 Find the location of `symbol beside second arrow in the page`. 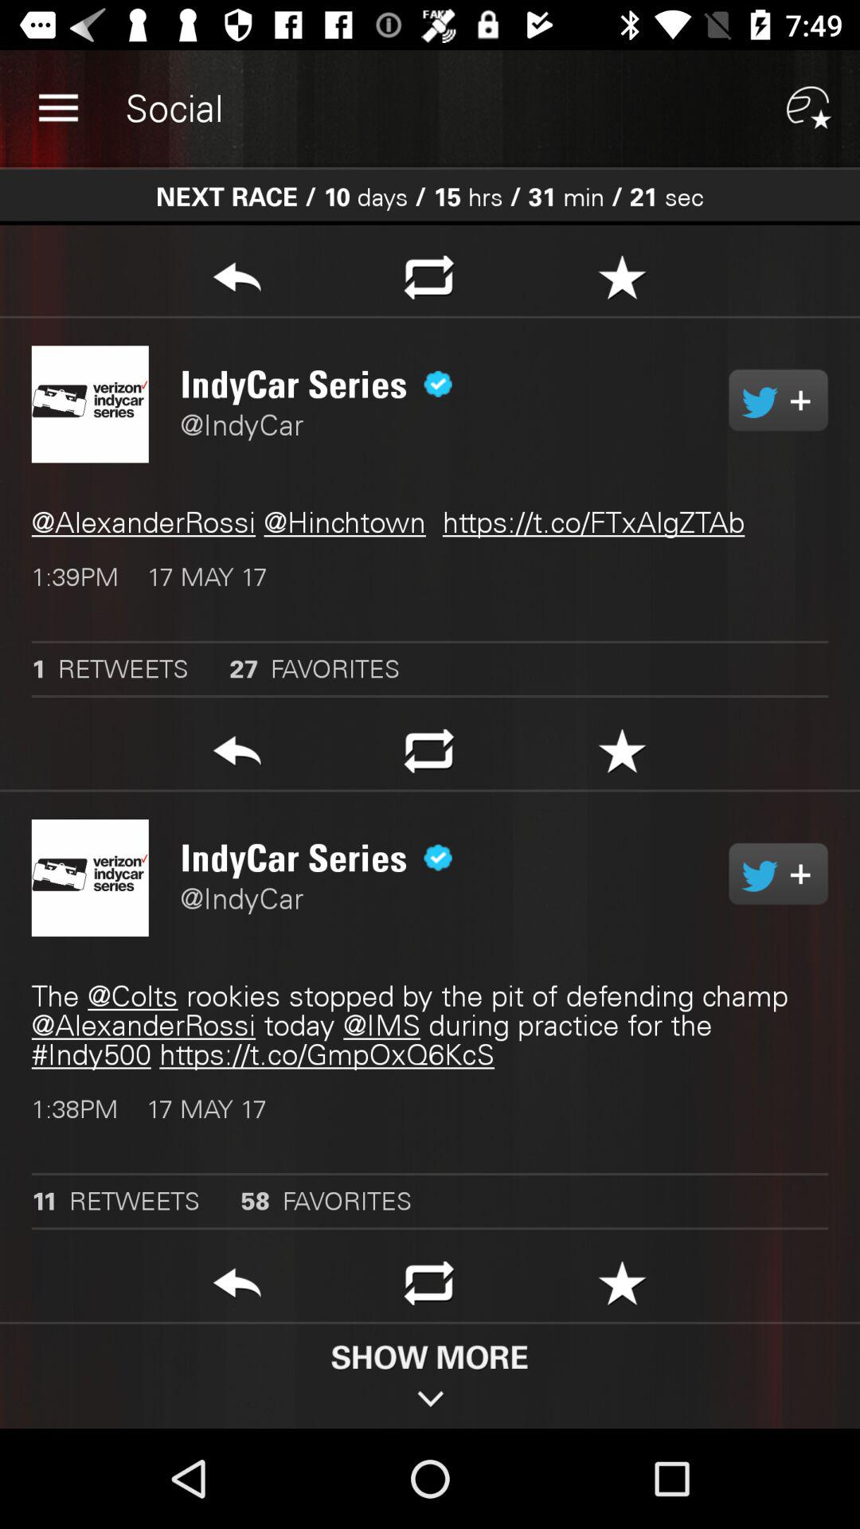

symbol beside second arrow in the page is located at coordinates (429, 756).